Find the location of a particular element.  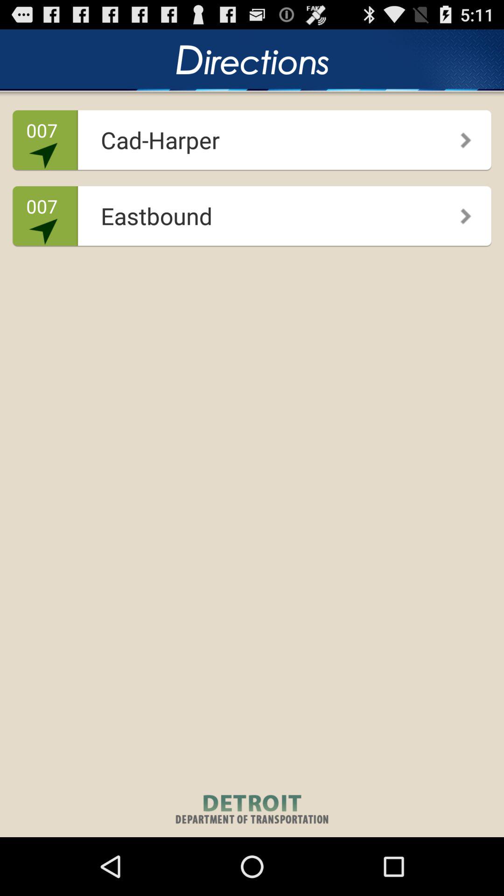

swipe to the cad-harper icon is located at coordinates (249, 136).